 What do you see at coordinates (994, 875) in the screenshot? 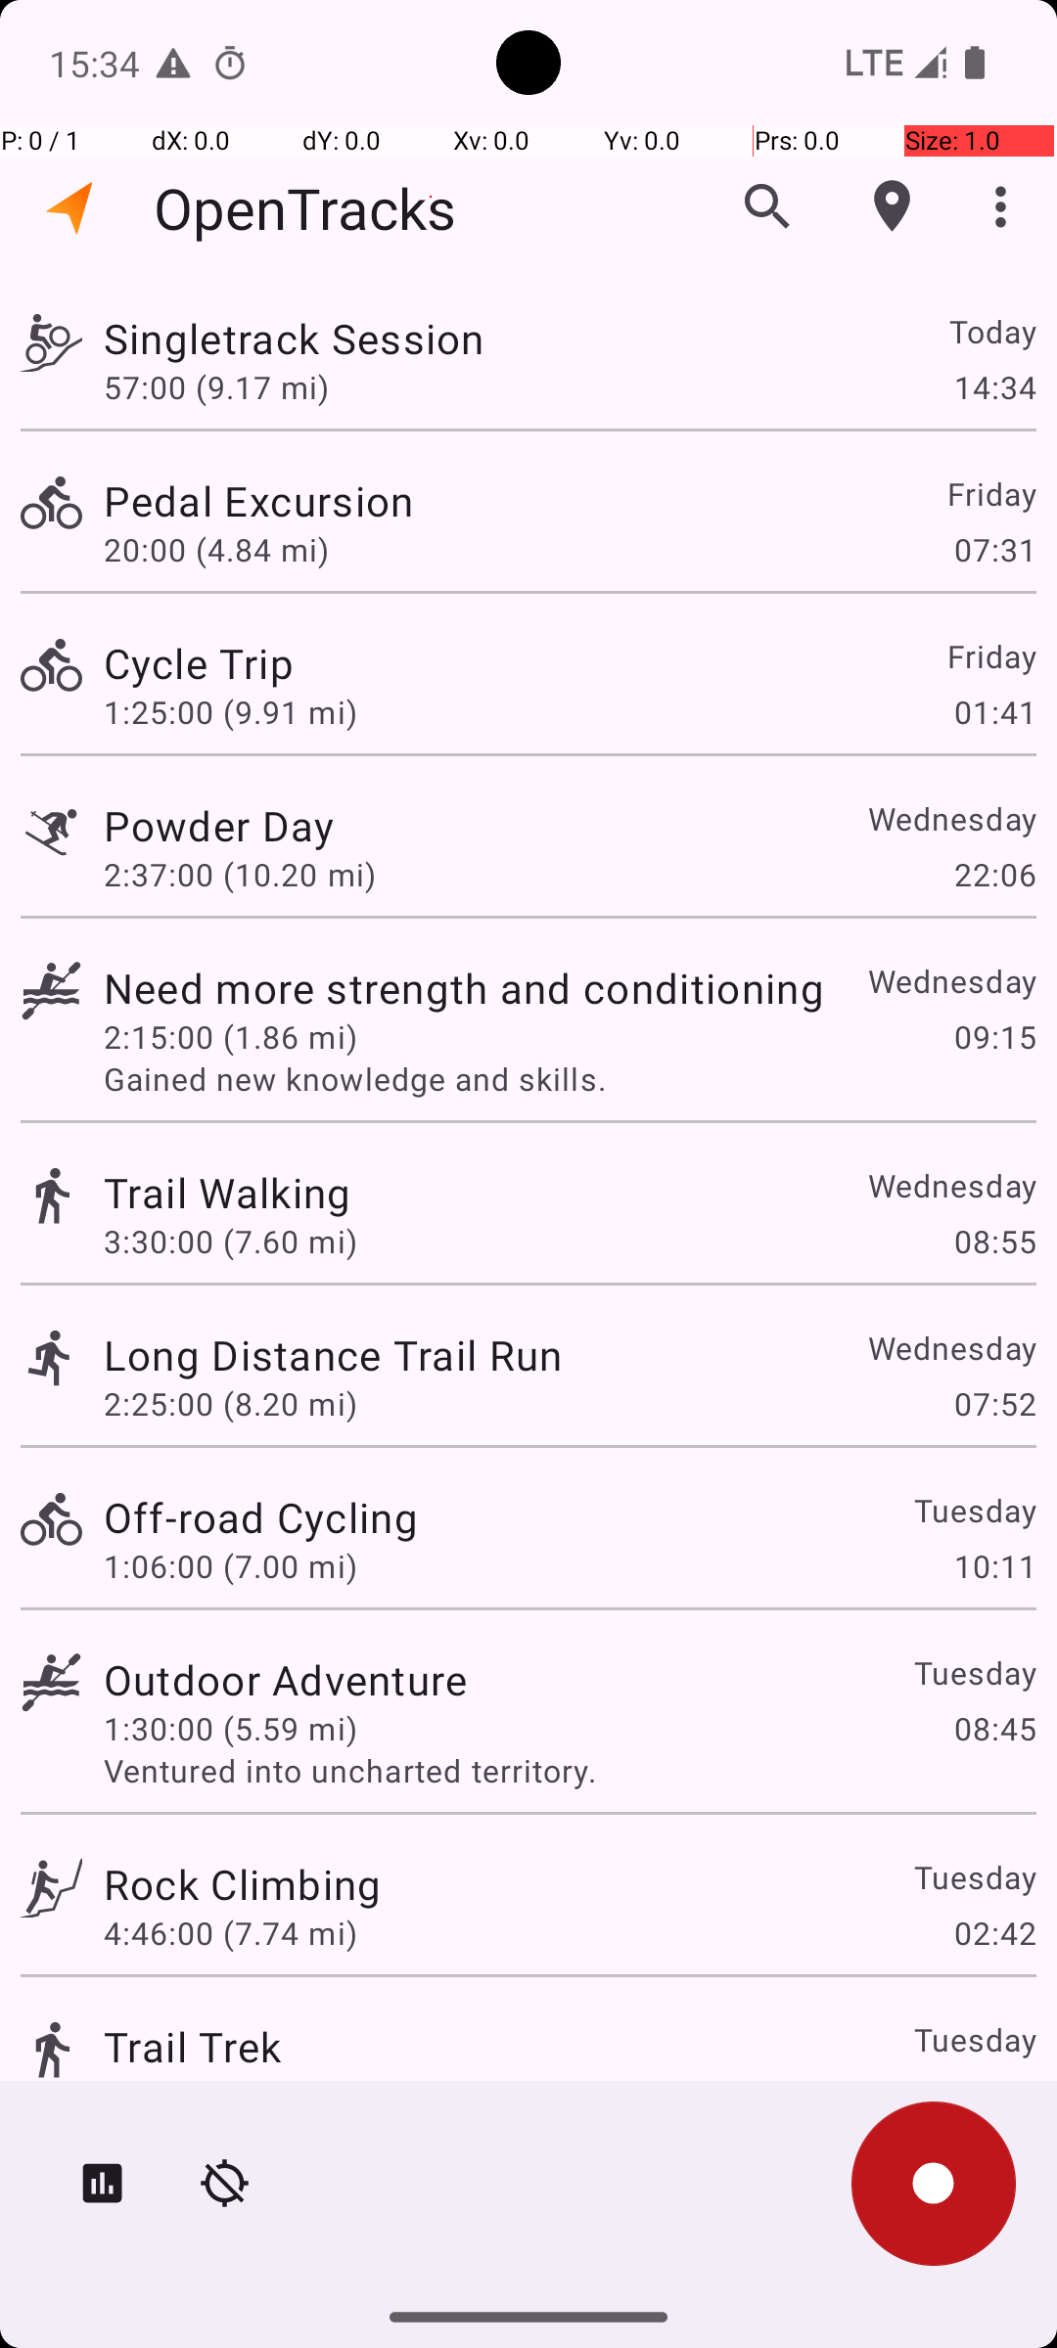
I see `22:06` at bounding box center [994, 875].